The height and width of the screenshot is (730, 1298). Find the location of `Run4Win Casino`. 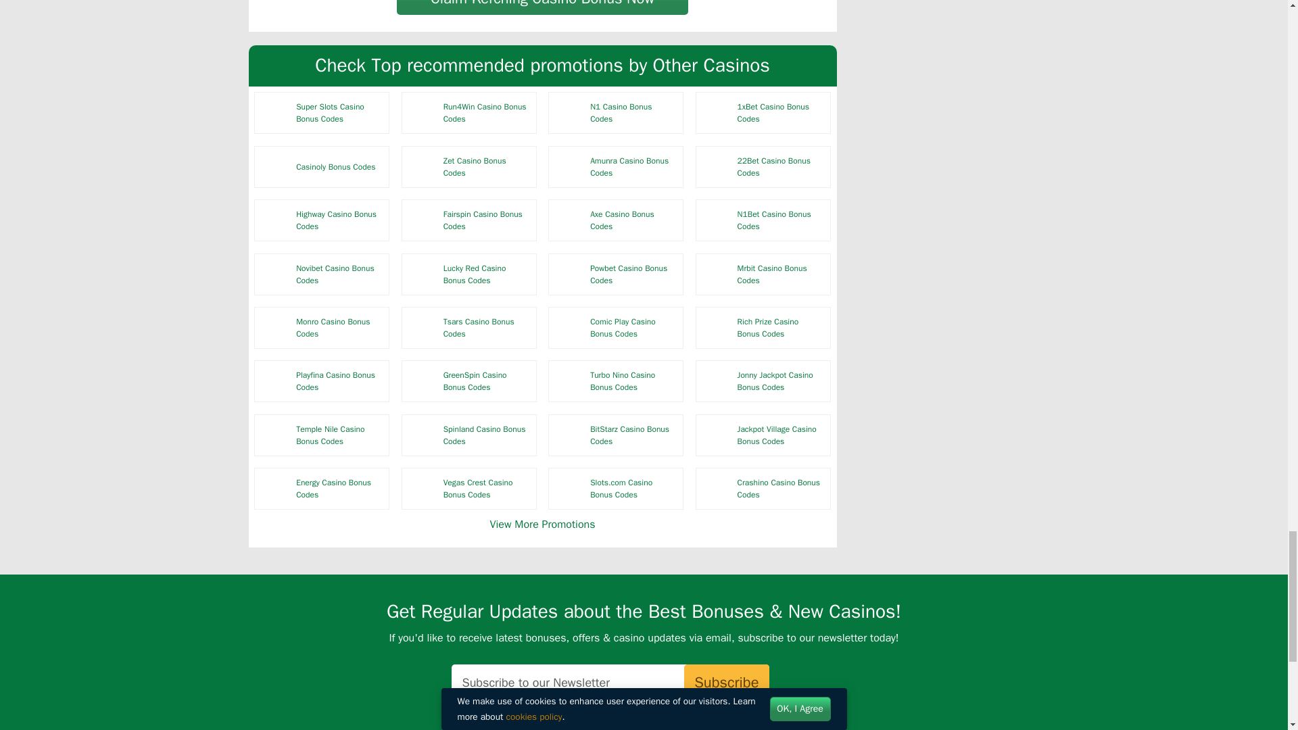

Run4Win Casino is located at coordinates (422, 112).